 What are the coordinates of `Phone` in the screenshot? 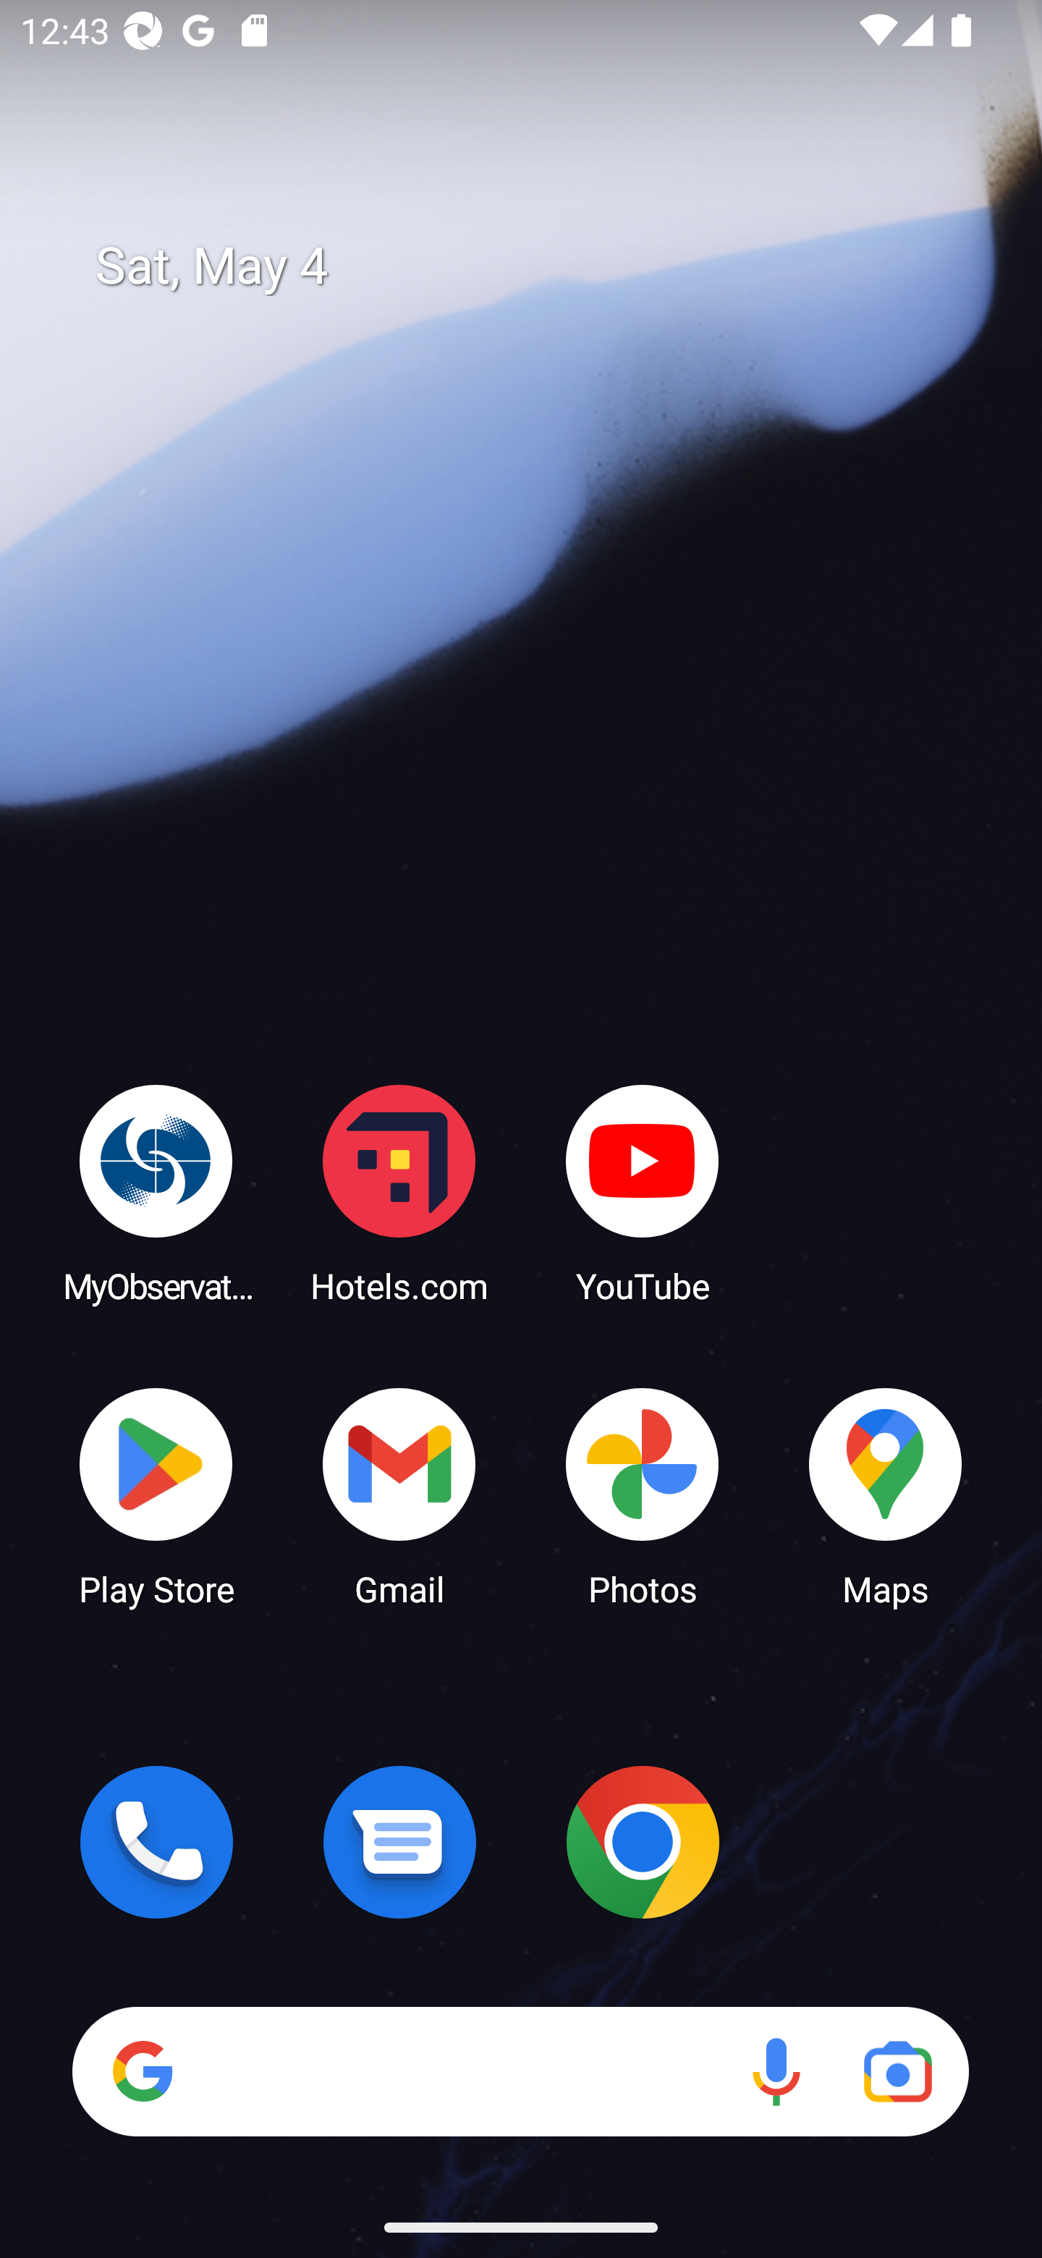 It's located at (156, 1842).